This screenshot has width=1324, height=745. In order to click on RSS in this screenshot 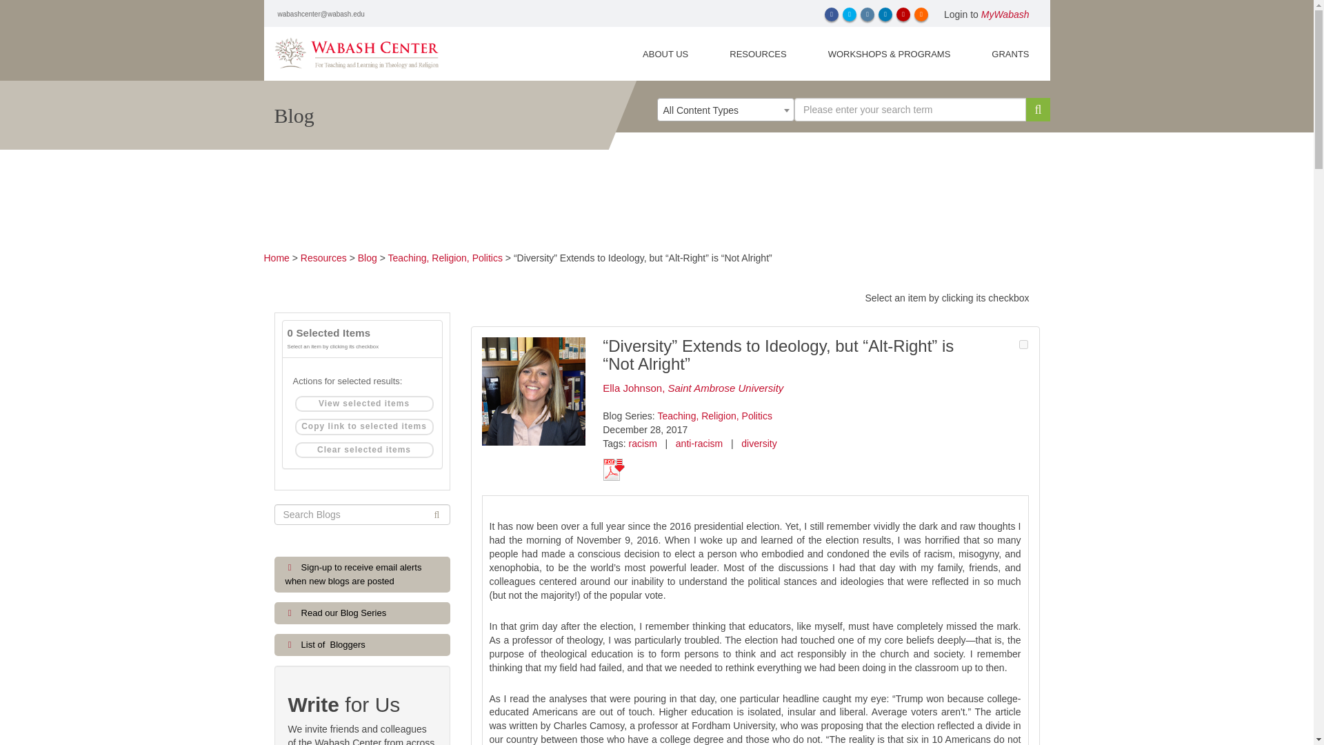, I will do `click(921, 14)`.